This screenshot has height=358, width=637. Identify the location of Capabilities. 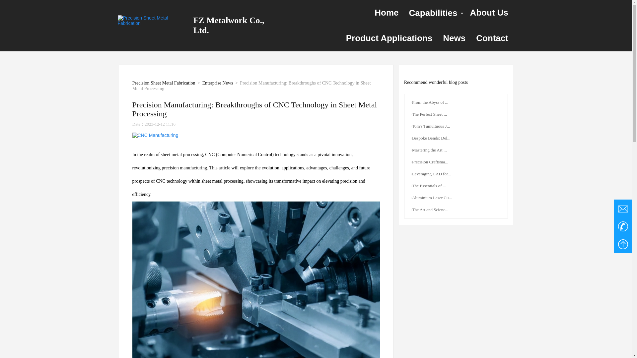
(434, 13).